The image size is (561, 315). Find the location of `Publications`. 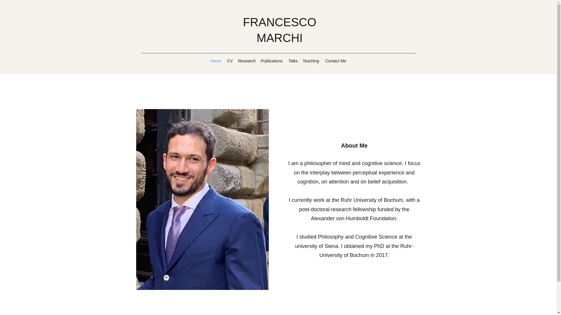

Publications is located at coordinates (271, 61).